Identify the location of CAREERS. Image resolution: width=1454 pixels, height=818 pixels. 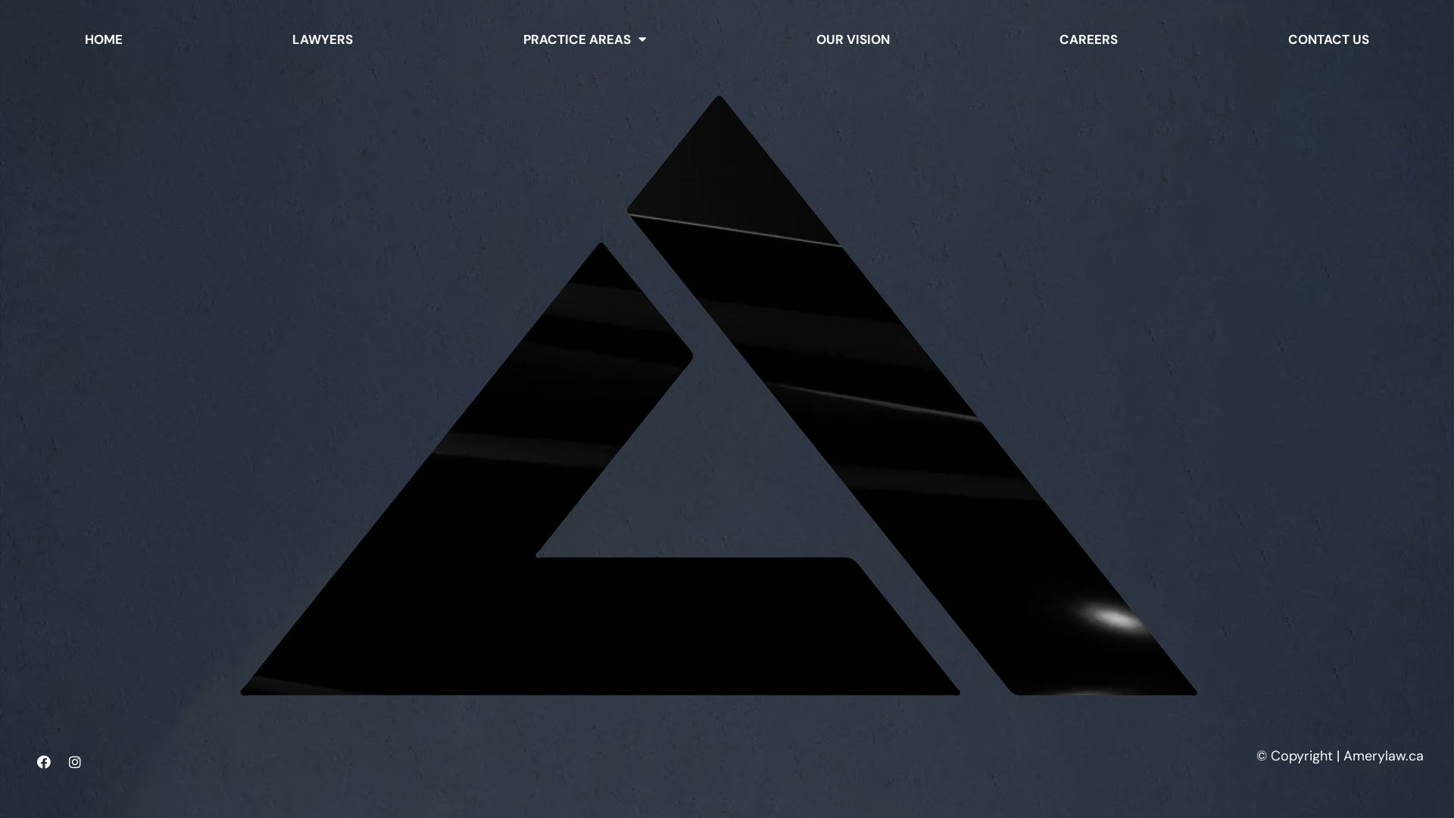
(1089, 39).